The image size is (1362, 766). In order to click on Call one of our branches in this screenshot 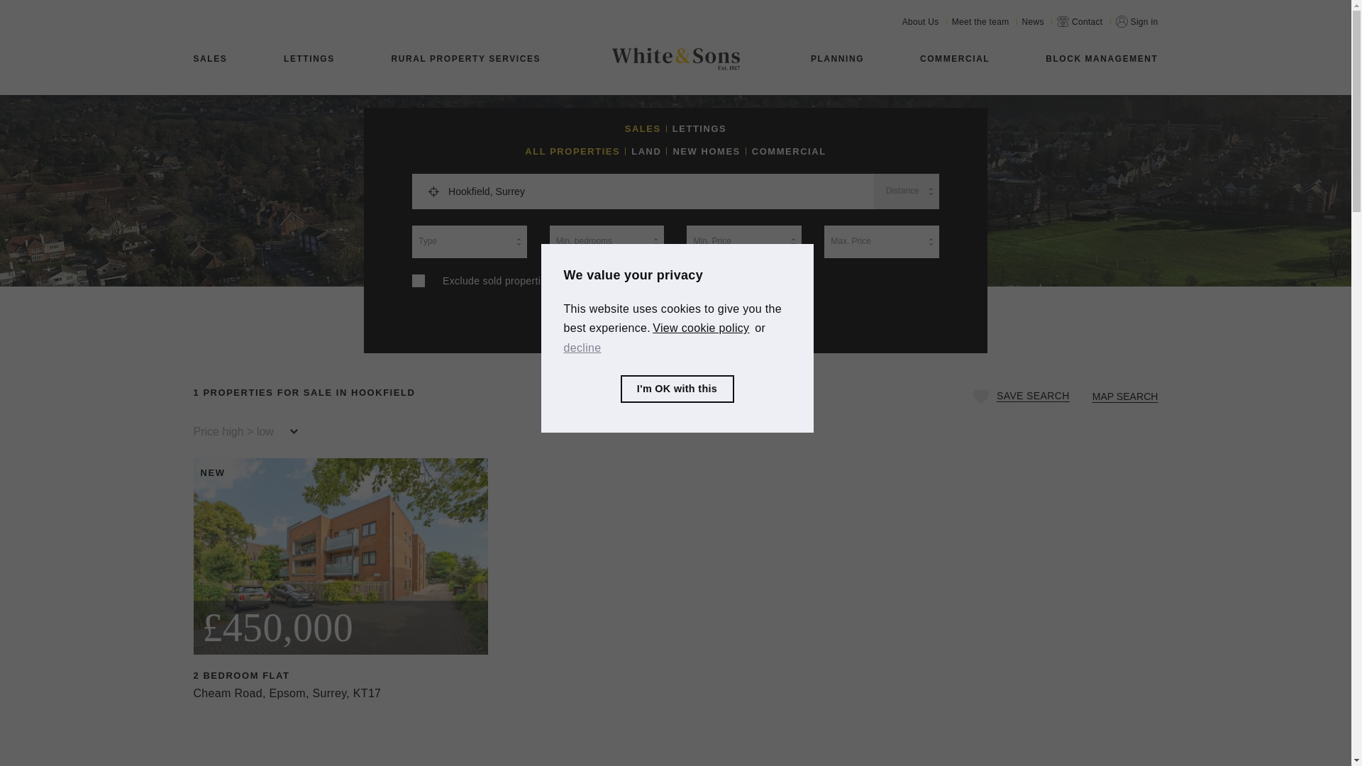, I will do `click(1080, 21)`.